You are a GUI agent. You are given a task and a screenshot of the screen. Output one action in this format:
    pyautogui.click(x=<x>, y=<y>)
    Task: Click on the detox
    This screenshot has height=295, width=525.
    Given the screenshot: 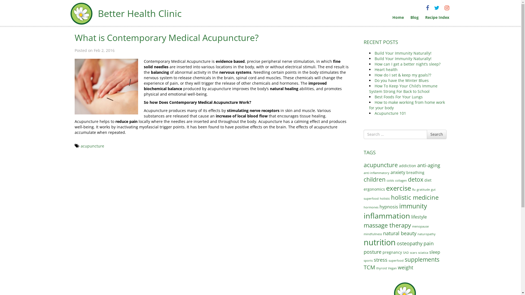 What is the action you would take?
    pyautogui.click(x=416, y=179)
    